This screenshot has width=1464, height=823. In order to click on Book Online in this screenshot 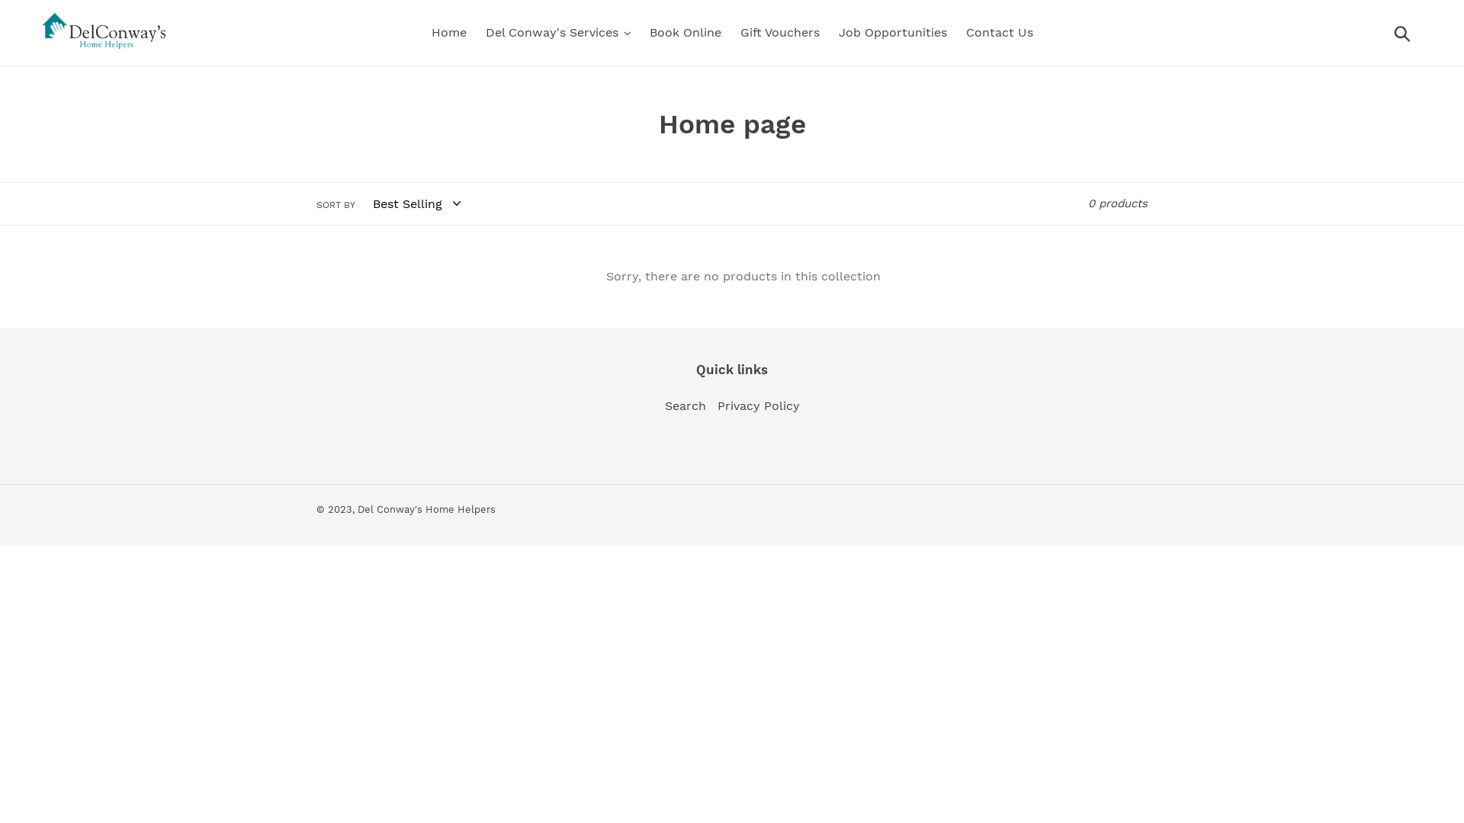, I will do `click(685, 33)`.